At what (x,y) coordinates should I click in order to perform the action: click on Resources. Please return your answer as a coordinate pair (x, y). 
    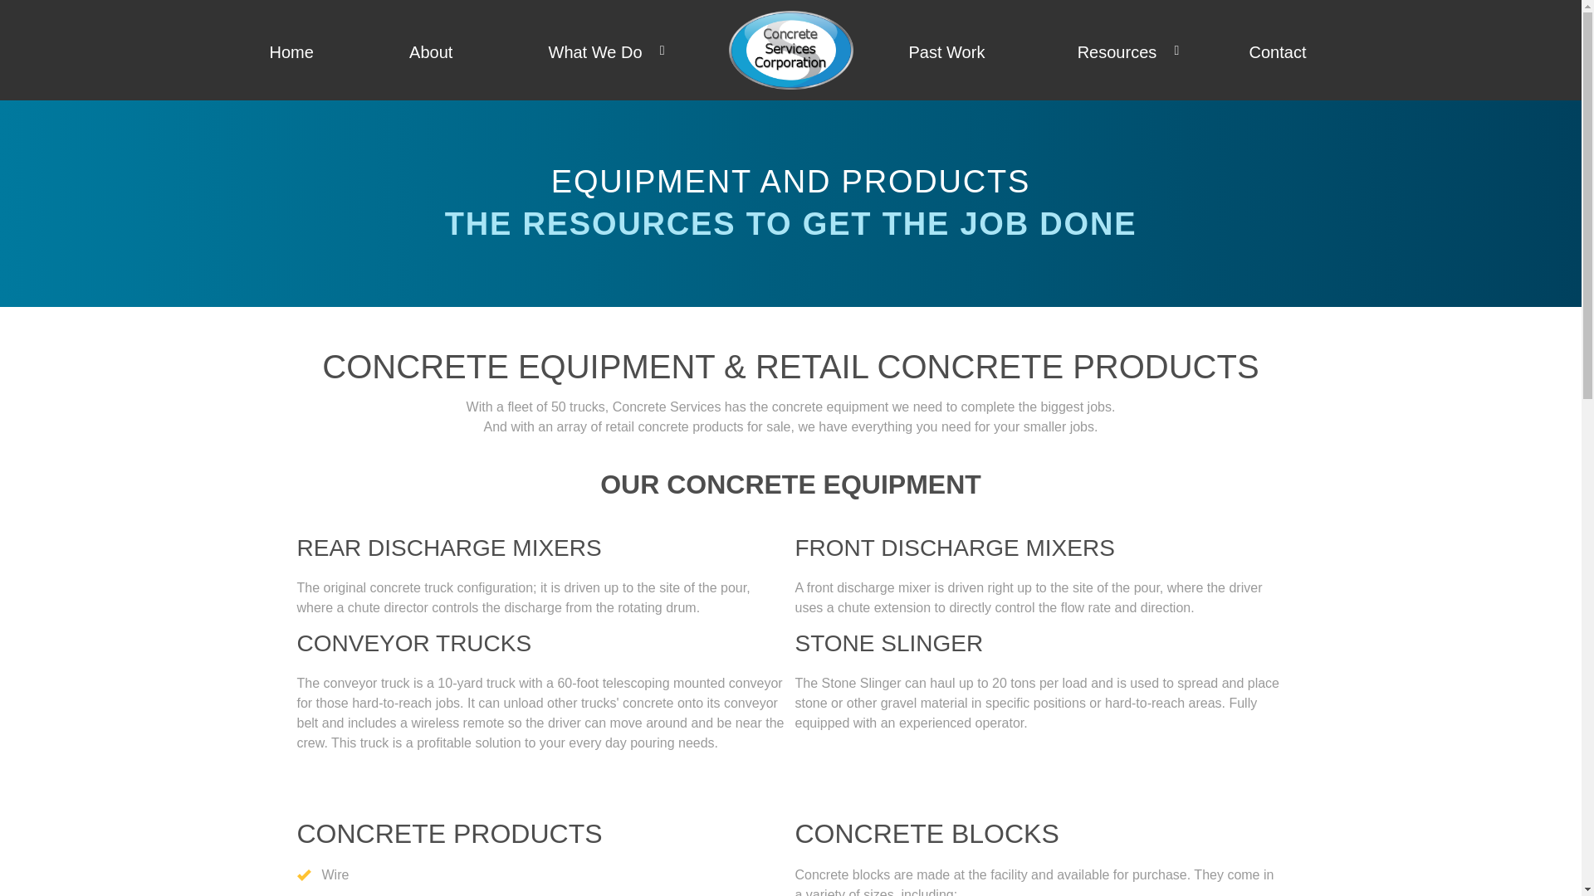
    Looking at the image, I should click on (1120, 50).